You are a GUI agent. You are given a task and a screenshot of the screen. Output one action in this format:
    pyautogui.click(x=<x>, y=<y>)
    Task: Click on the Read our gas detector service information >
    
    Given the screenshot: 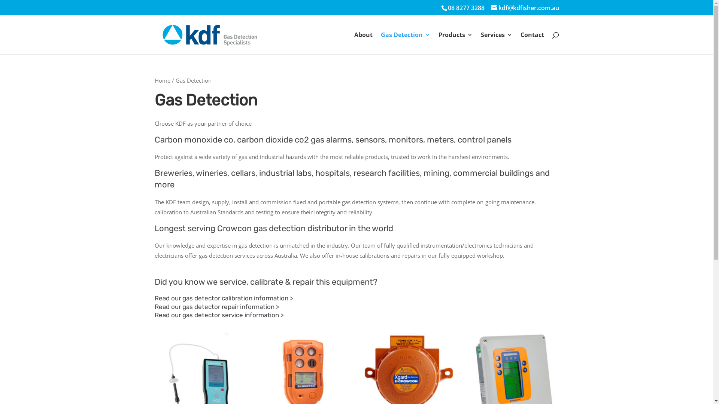 What is the action you would take?
    pyautogui.click(x=219, y=315)
    